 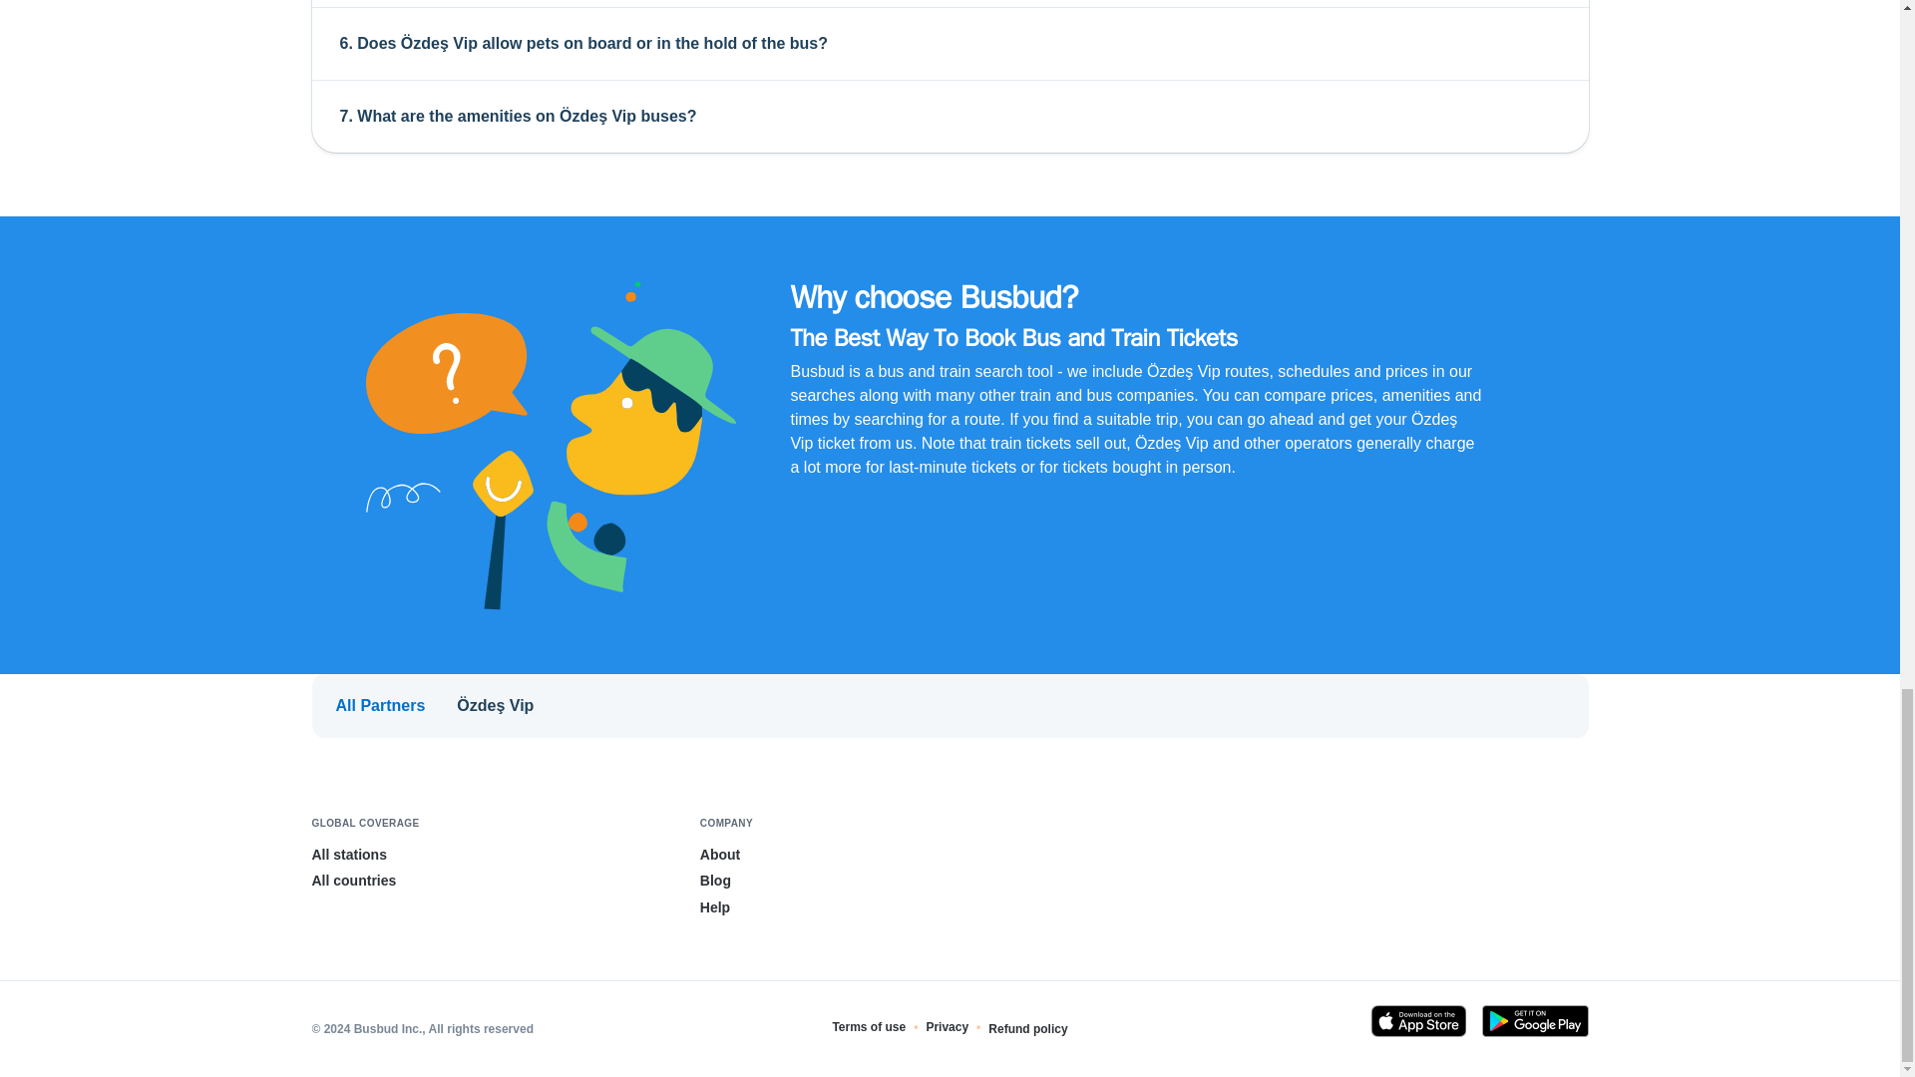 I want to click on All countries, so click(x=353, y=880).